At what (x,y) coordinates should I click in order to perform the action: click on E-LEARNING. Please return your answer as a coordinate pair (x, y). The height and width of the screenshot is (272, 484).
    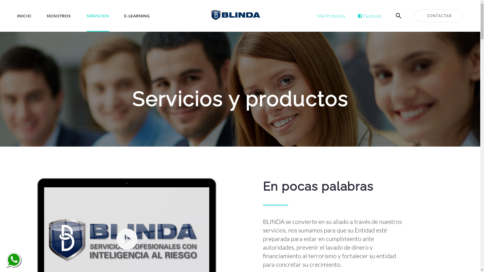
    Looking at the image, I should click on (137, 16).